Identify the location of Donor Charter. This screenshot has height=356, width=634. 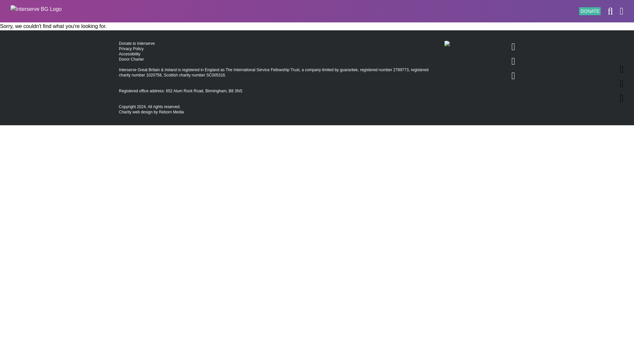
(131, 59).